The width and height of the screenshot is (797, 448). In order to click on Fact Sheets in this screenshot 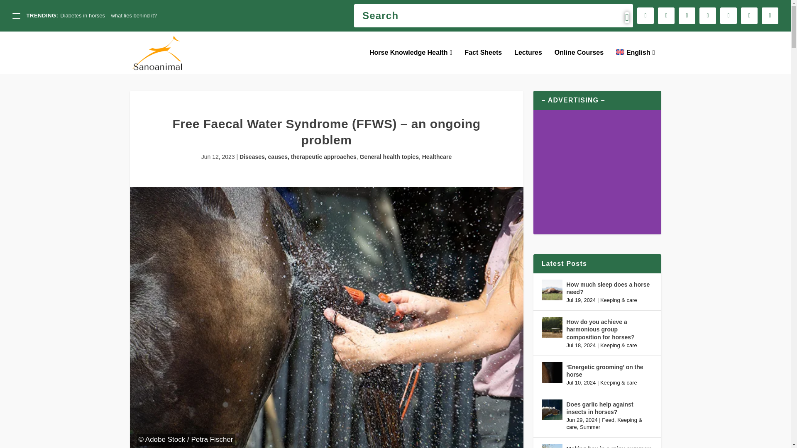, I will do `click(483, 61)`.